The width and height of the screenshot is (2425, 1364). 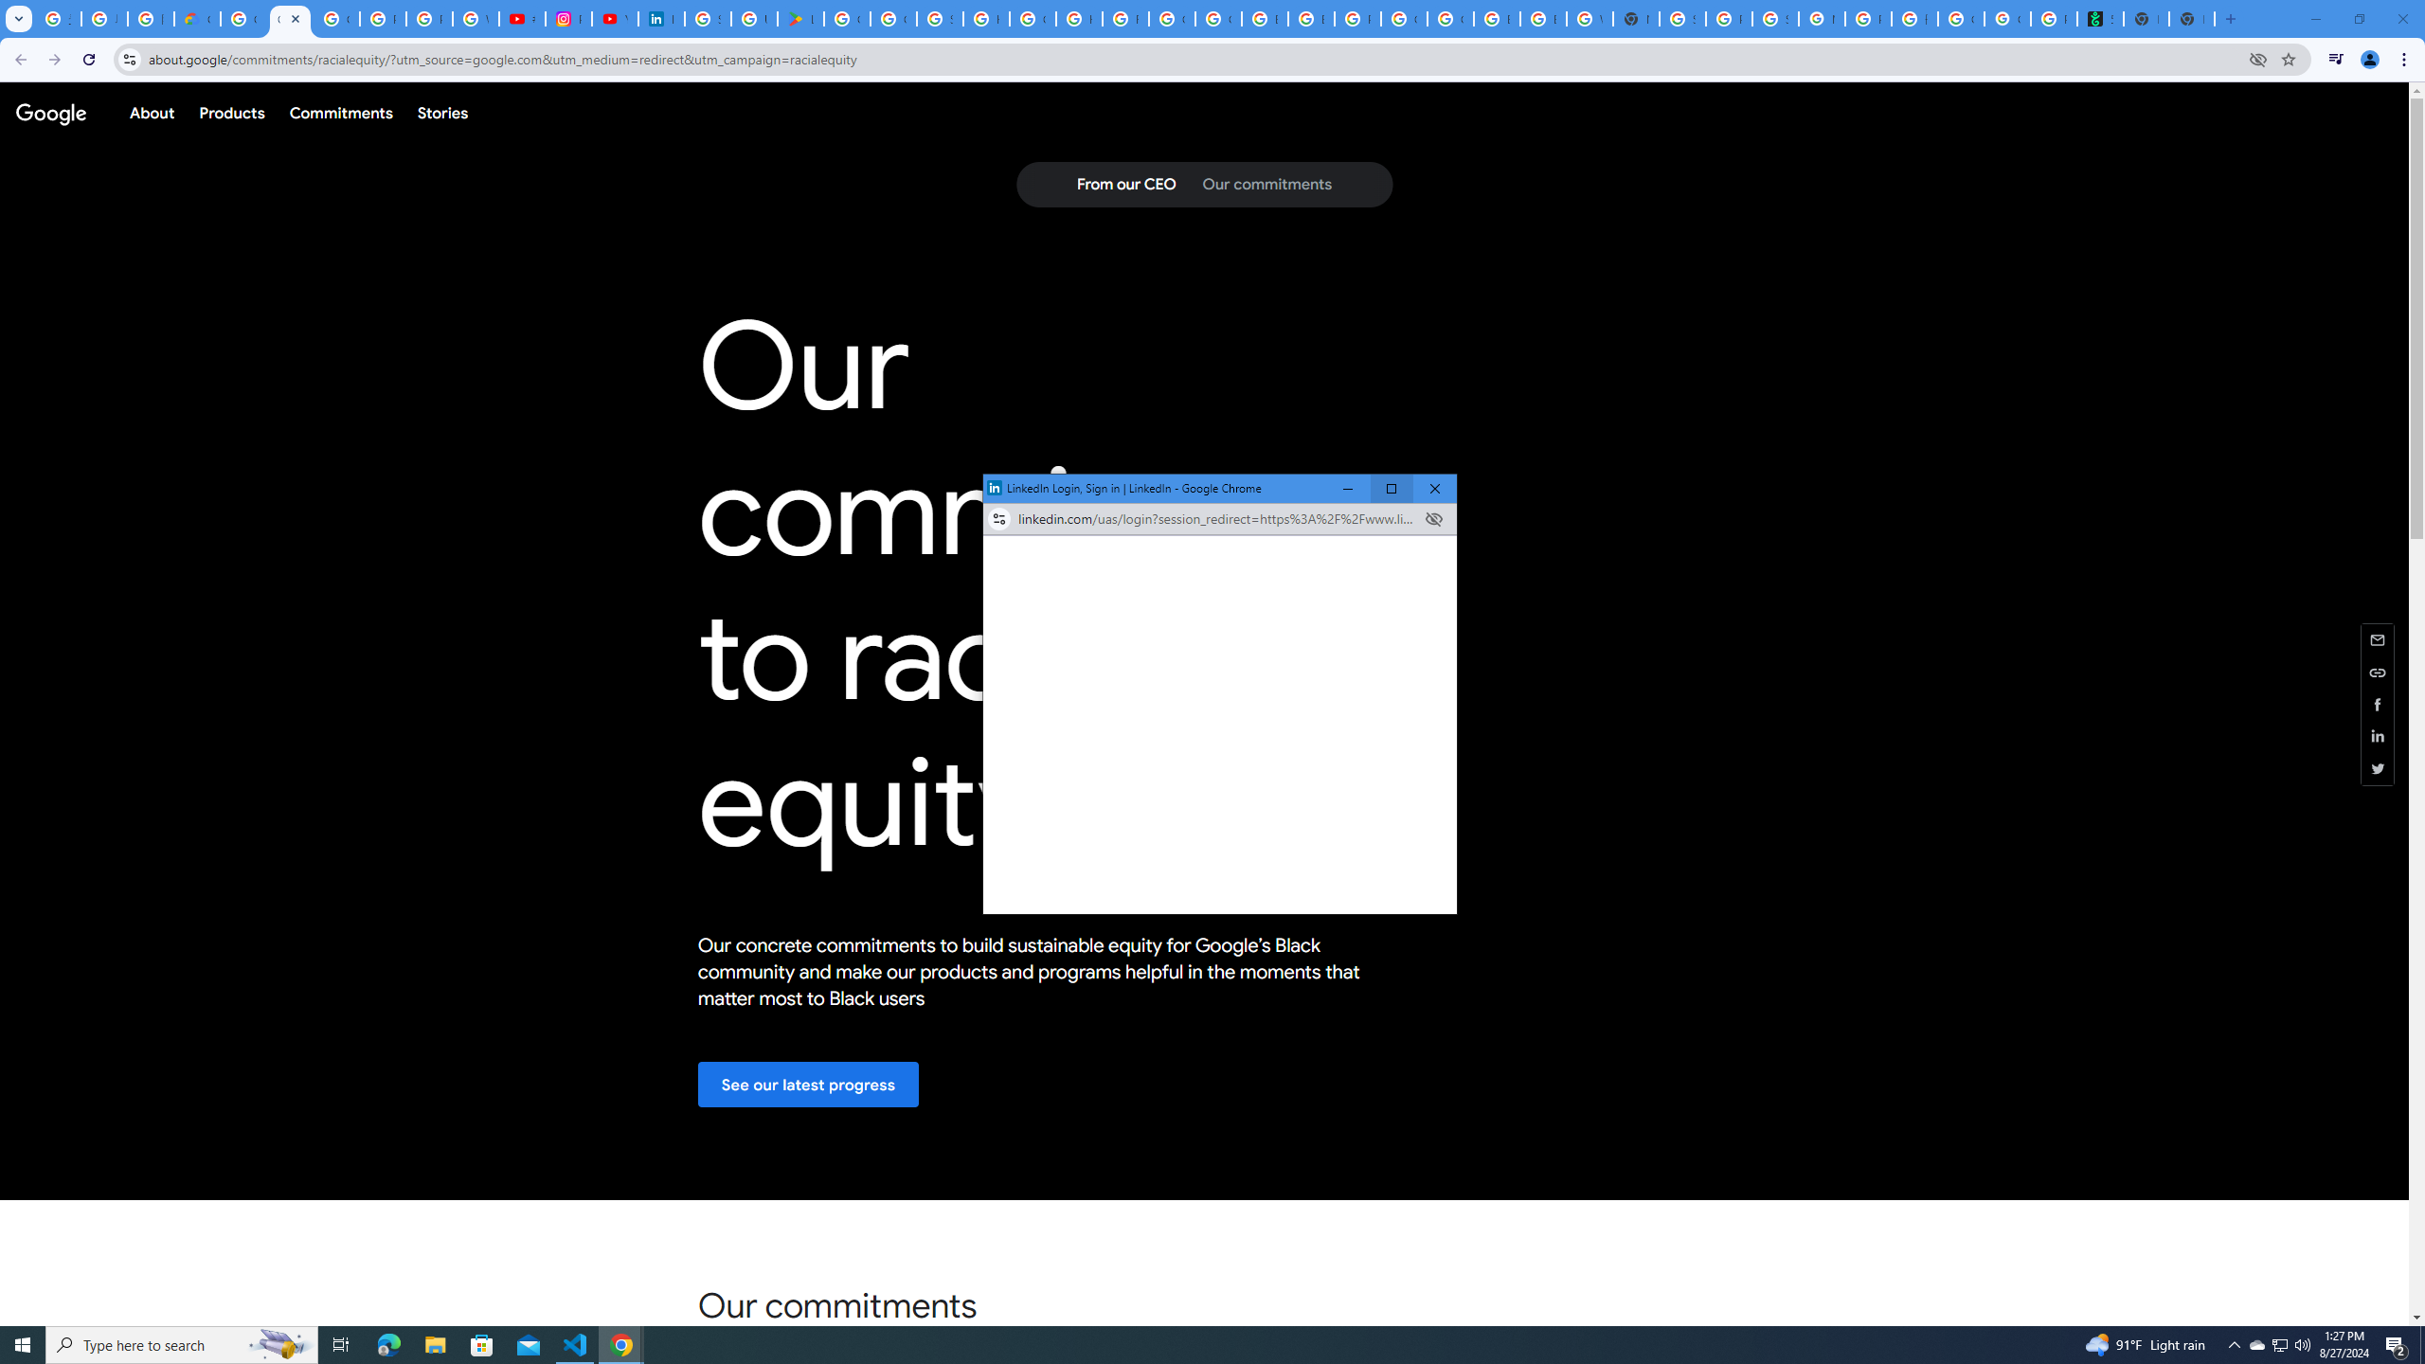 I want to click on Task View, so click(x=341, y=1345).